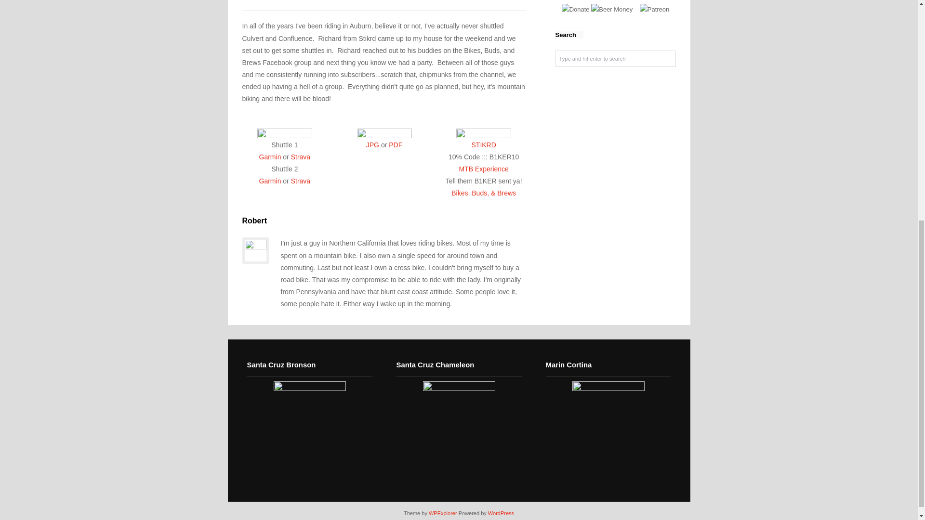 The height and width of the screenshot is (520, 925). I want to click on PDF, so click(395, 144).